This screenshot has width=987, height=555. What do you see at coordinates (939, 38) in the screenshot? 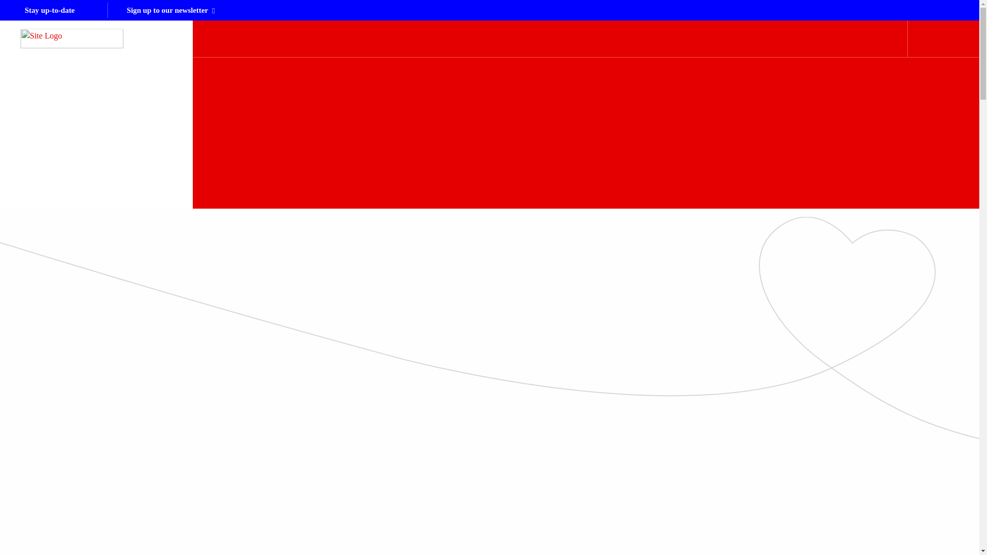
I see `Search` at bounding box center [939, 38].